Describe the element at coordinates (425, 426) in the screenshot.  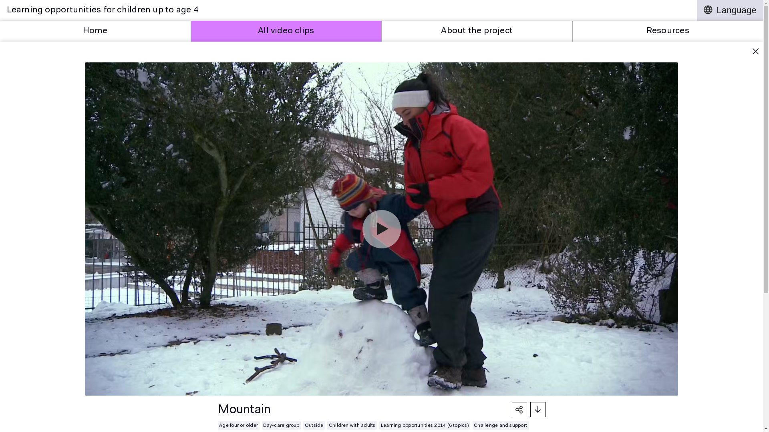
I see `Learning opportunities 2014 (6 topics)` at that location.